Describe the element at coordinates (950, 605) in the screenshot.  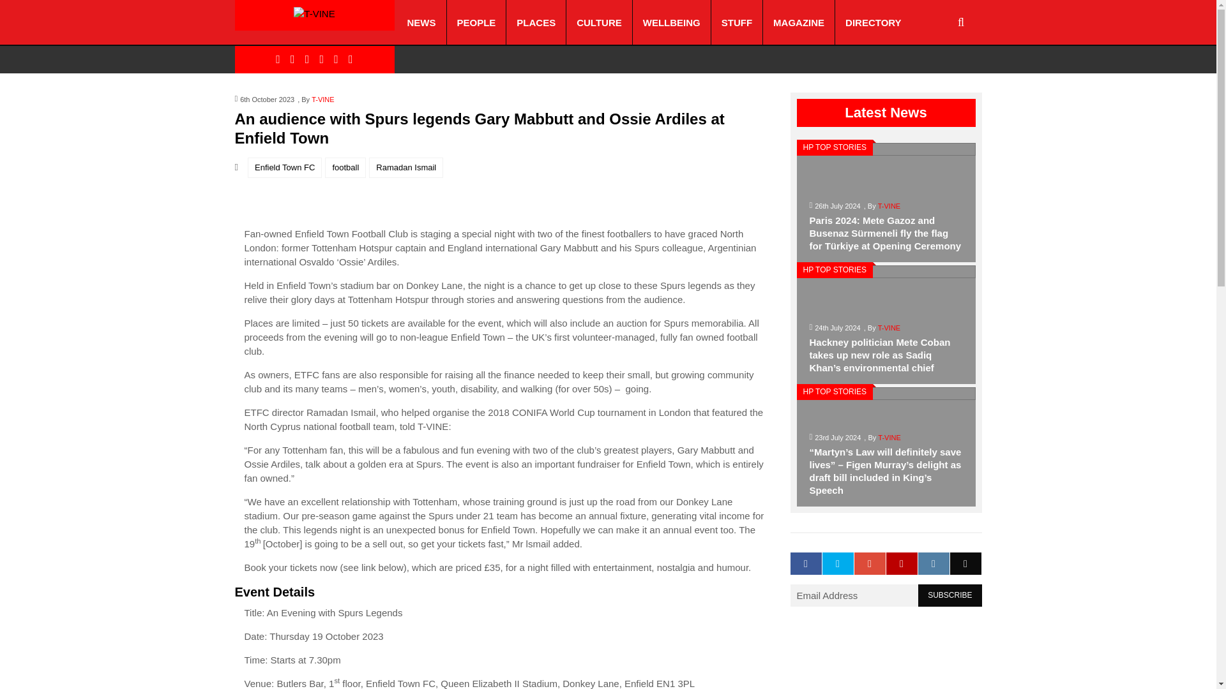
I see `Subscribe` at that location.